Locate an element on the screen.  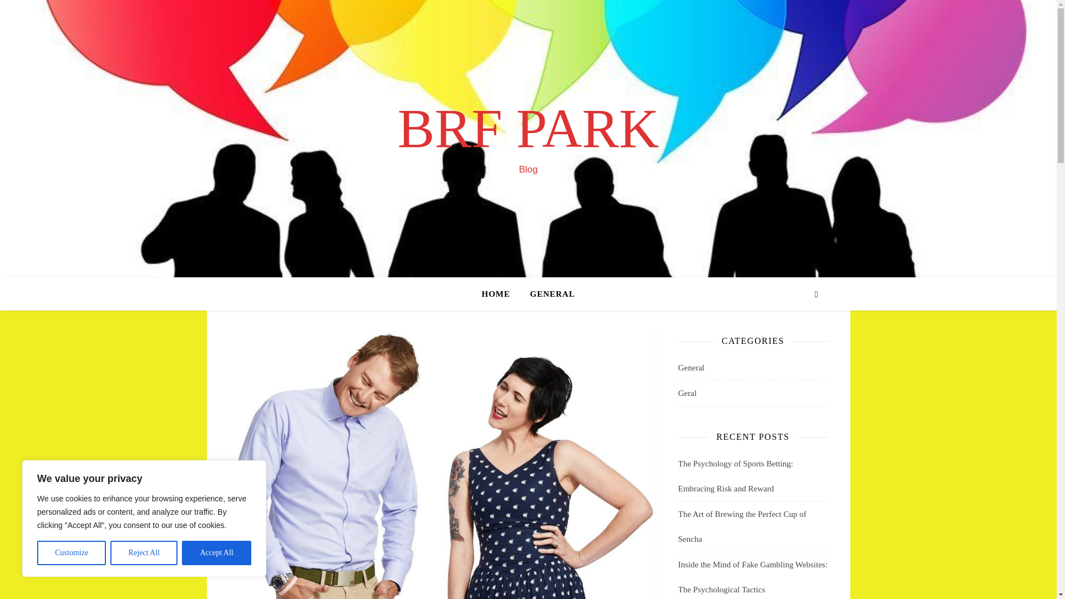
HOME is located at coordinates (500, 294).